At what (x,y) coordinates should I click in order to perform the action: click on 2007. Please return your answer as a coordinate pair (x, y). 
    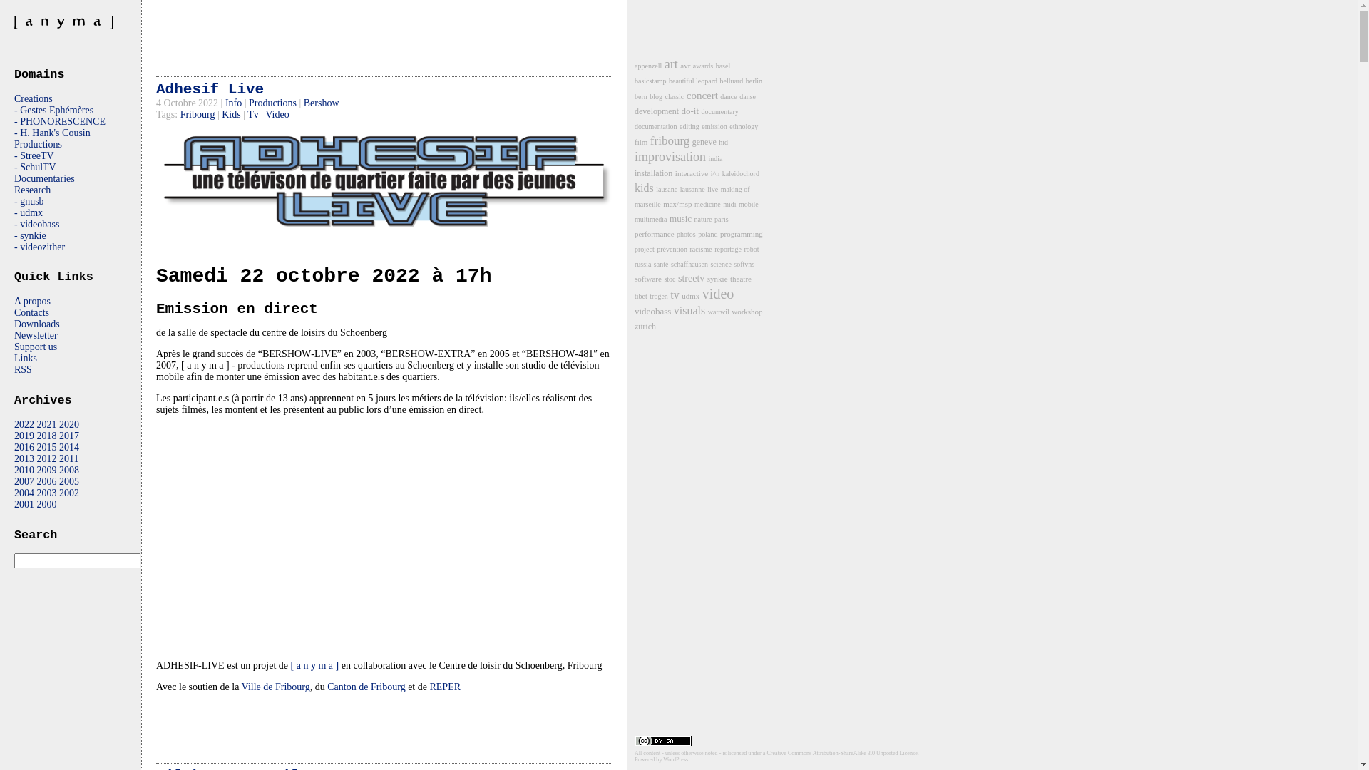
    Looking at the image, I should click on (24, 482).